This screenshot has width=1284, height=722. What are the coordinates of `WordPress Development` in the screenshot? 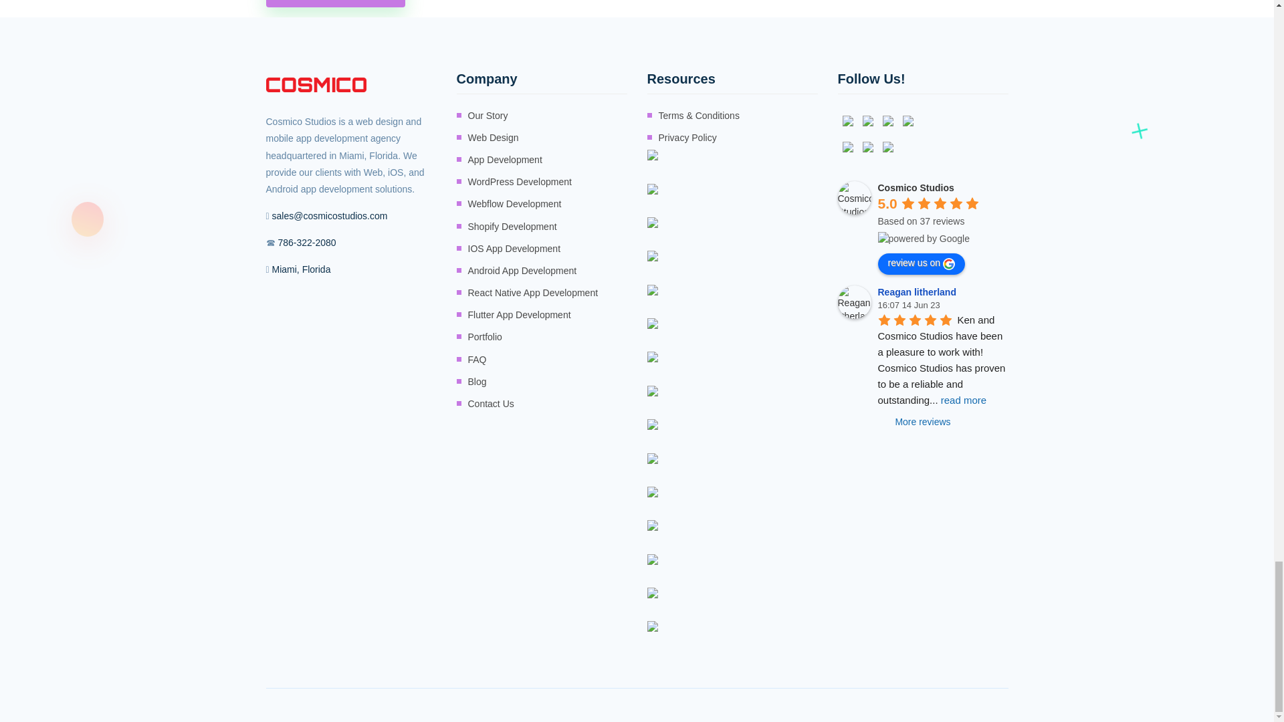 It's located at (520, 182).